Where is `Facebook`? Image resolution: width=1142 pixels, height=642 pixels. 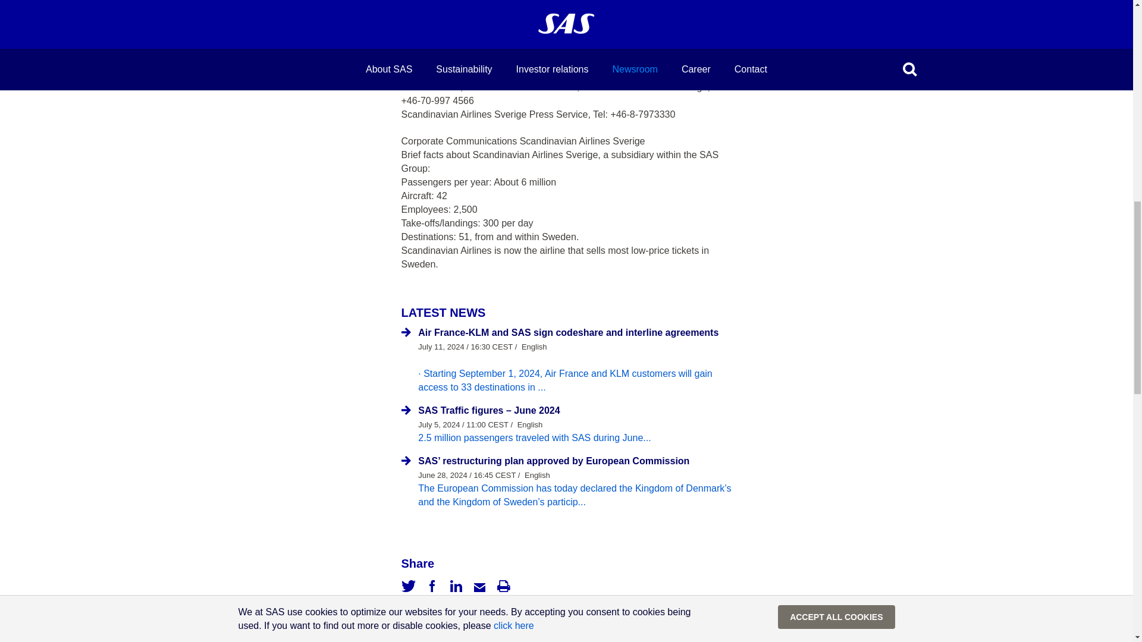 Facebook is located at coordinates (432, 586).